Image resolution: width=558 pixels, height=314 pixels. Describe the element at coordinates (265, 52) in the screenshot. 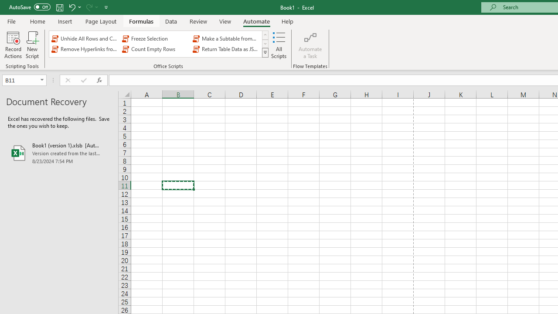

I see `Office Scripts` at that location.